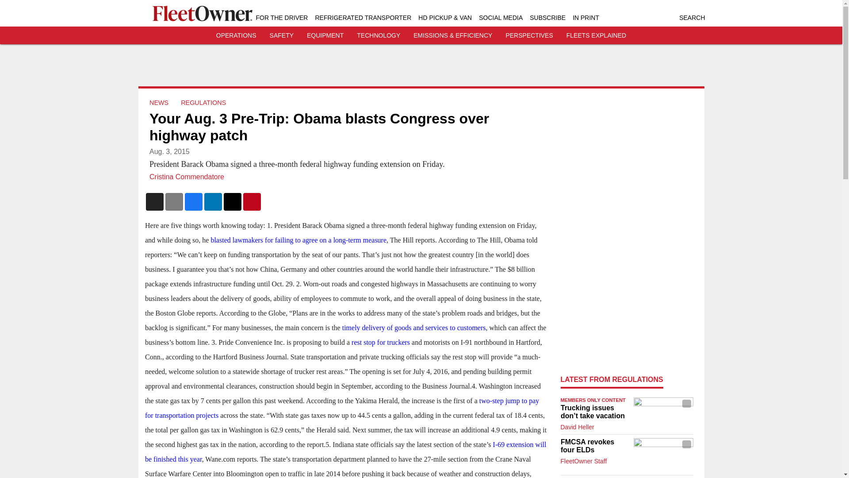  I want to click on TECHNOLOGY, so click(378, 35).